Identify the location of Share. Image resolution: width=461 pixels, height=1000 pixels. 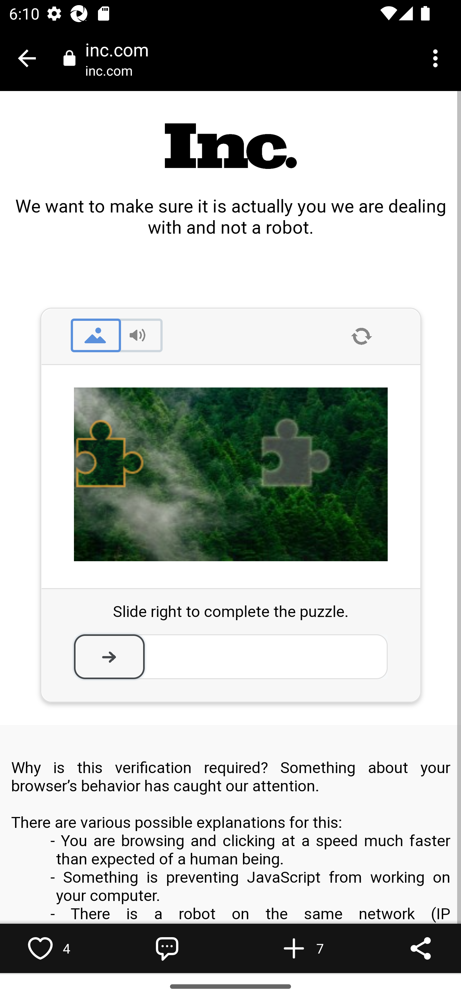
(421, 948).